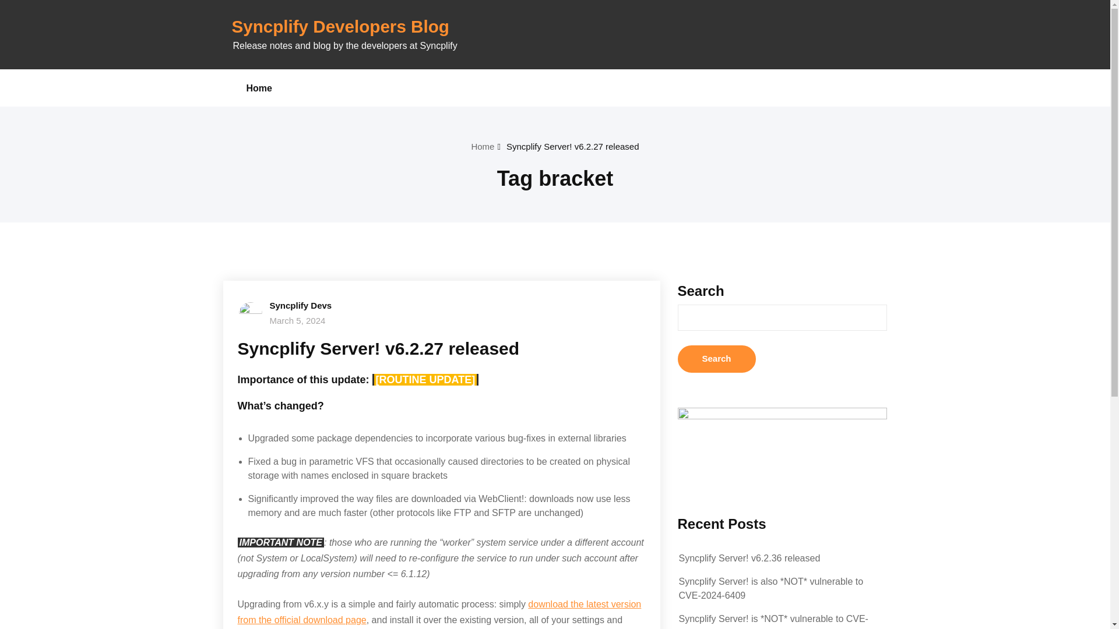 The height and width of the screenshot is (629, 1119). Describe the element at coordinates (340, 26) in the screenshot. I see `Syncplify Developers Blog` at that location.